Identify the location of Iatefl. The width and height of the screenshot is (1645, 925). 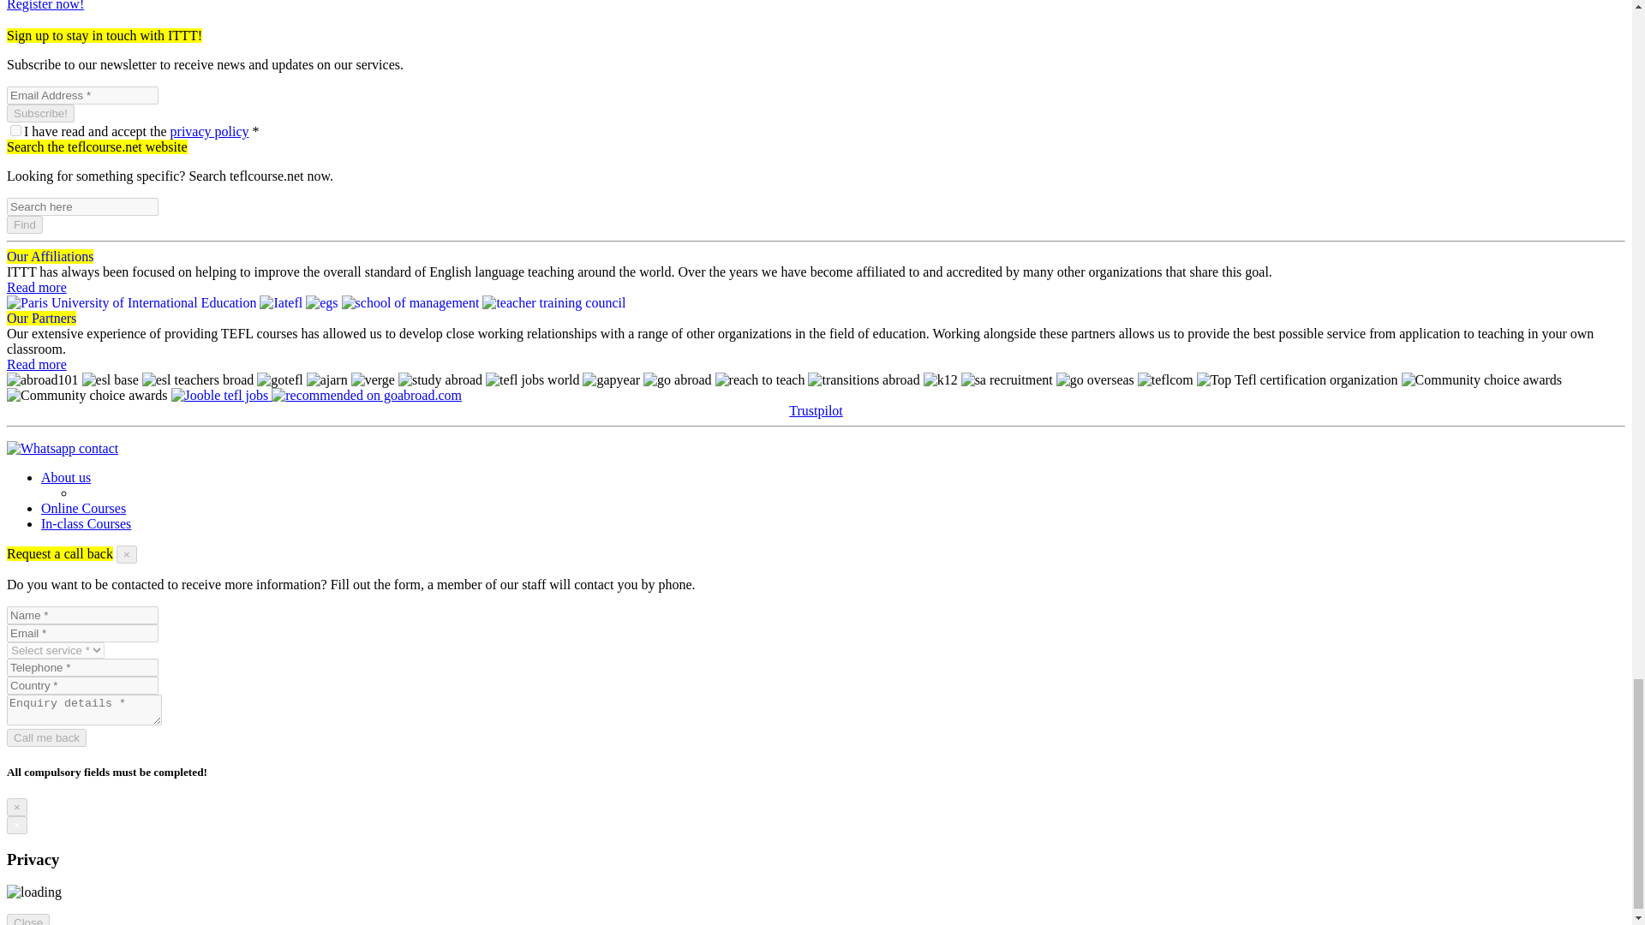
(281, 302).